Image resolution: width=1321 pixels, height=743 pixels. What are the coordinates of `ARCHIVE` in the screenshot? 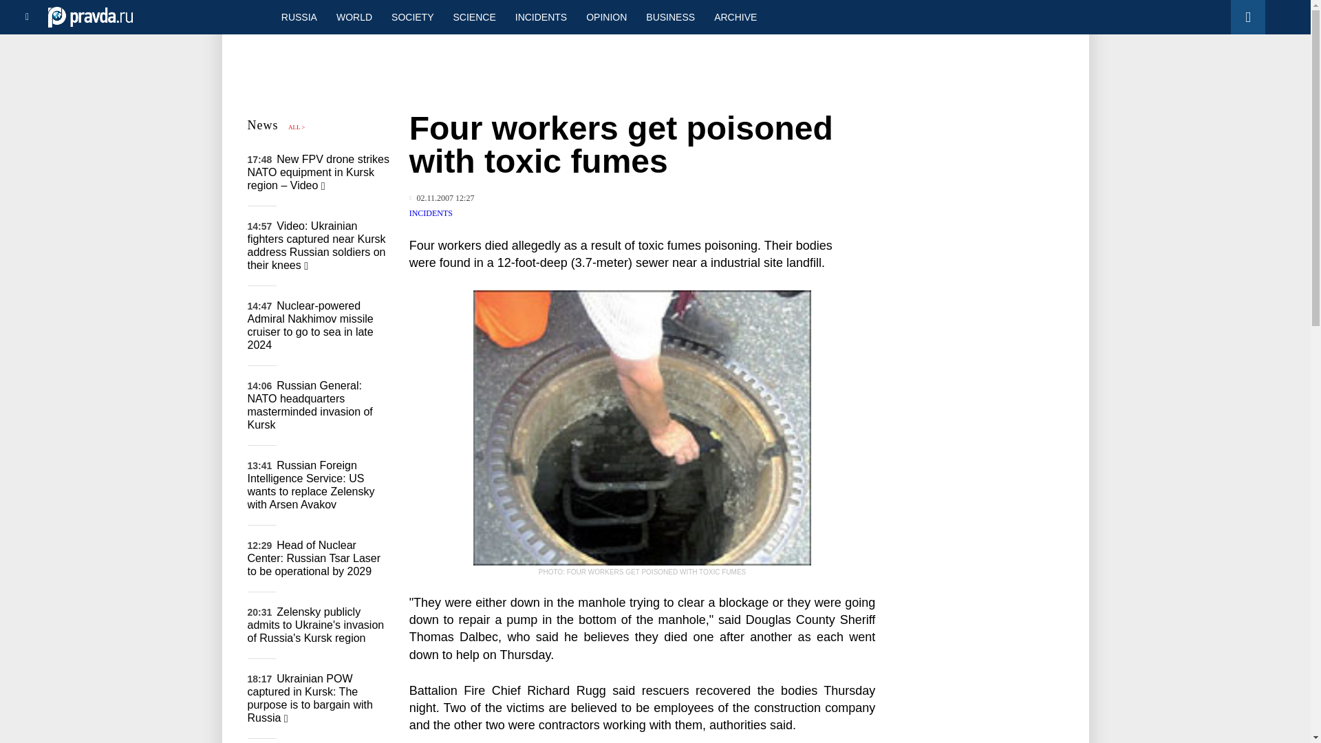 It's located at (735, 17).